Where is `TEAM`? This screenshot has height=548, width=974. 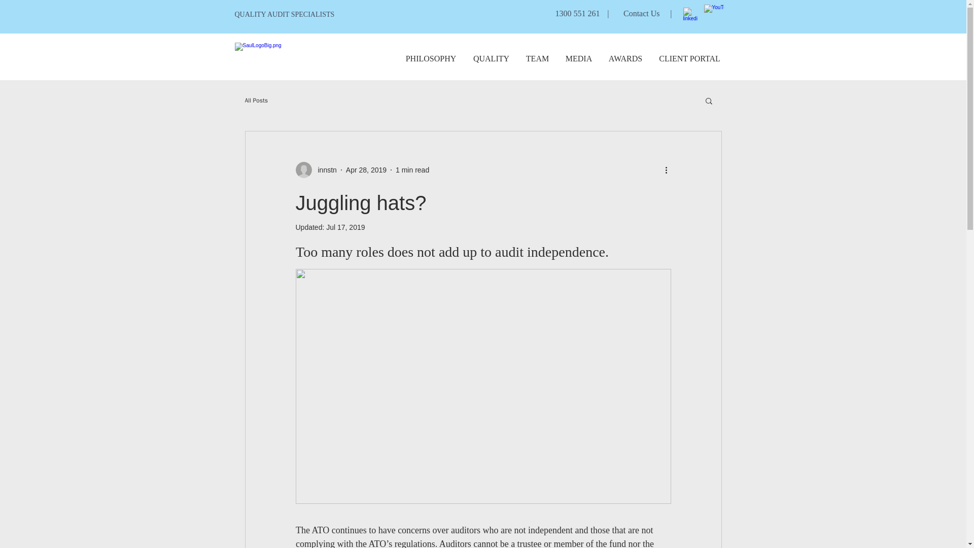
TEAM is located at coordinates (537, 58).